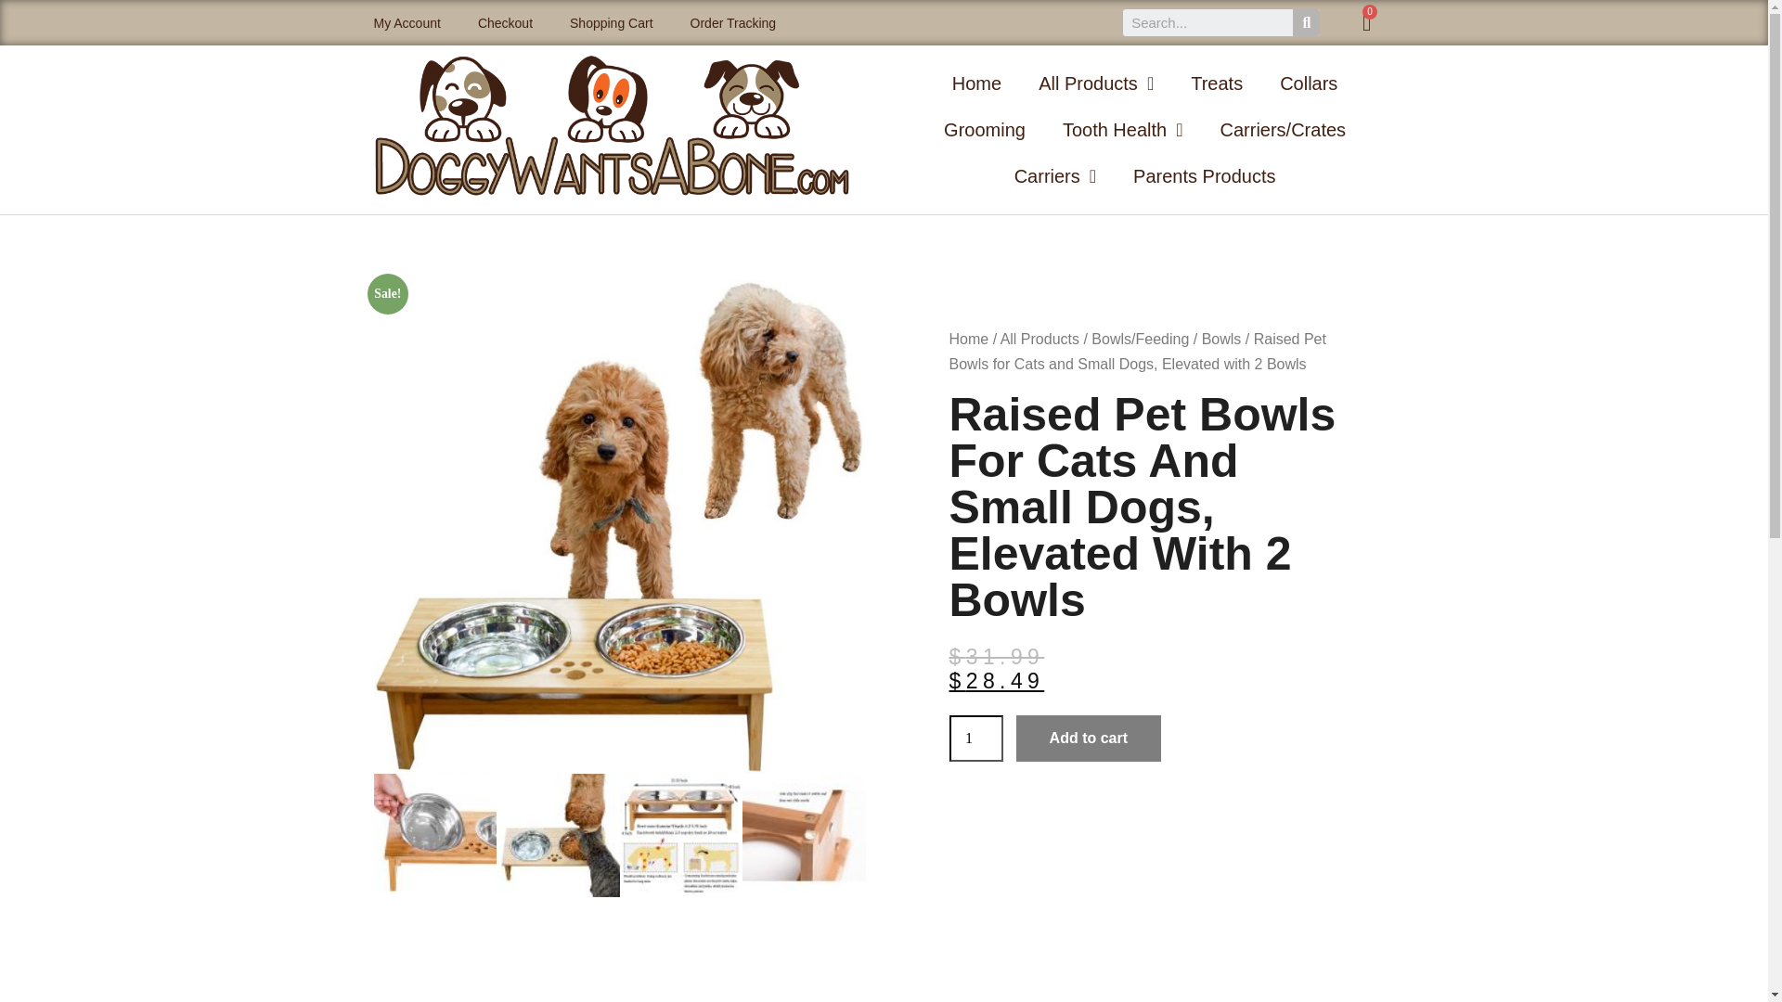  I want to click on Parents Products, so click(1204, 176).